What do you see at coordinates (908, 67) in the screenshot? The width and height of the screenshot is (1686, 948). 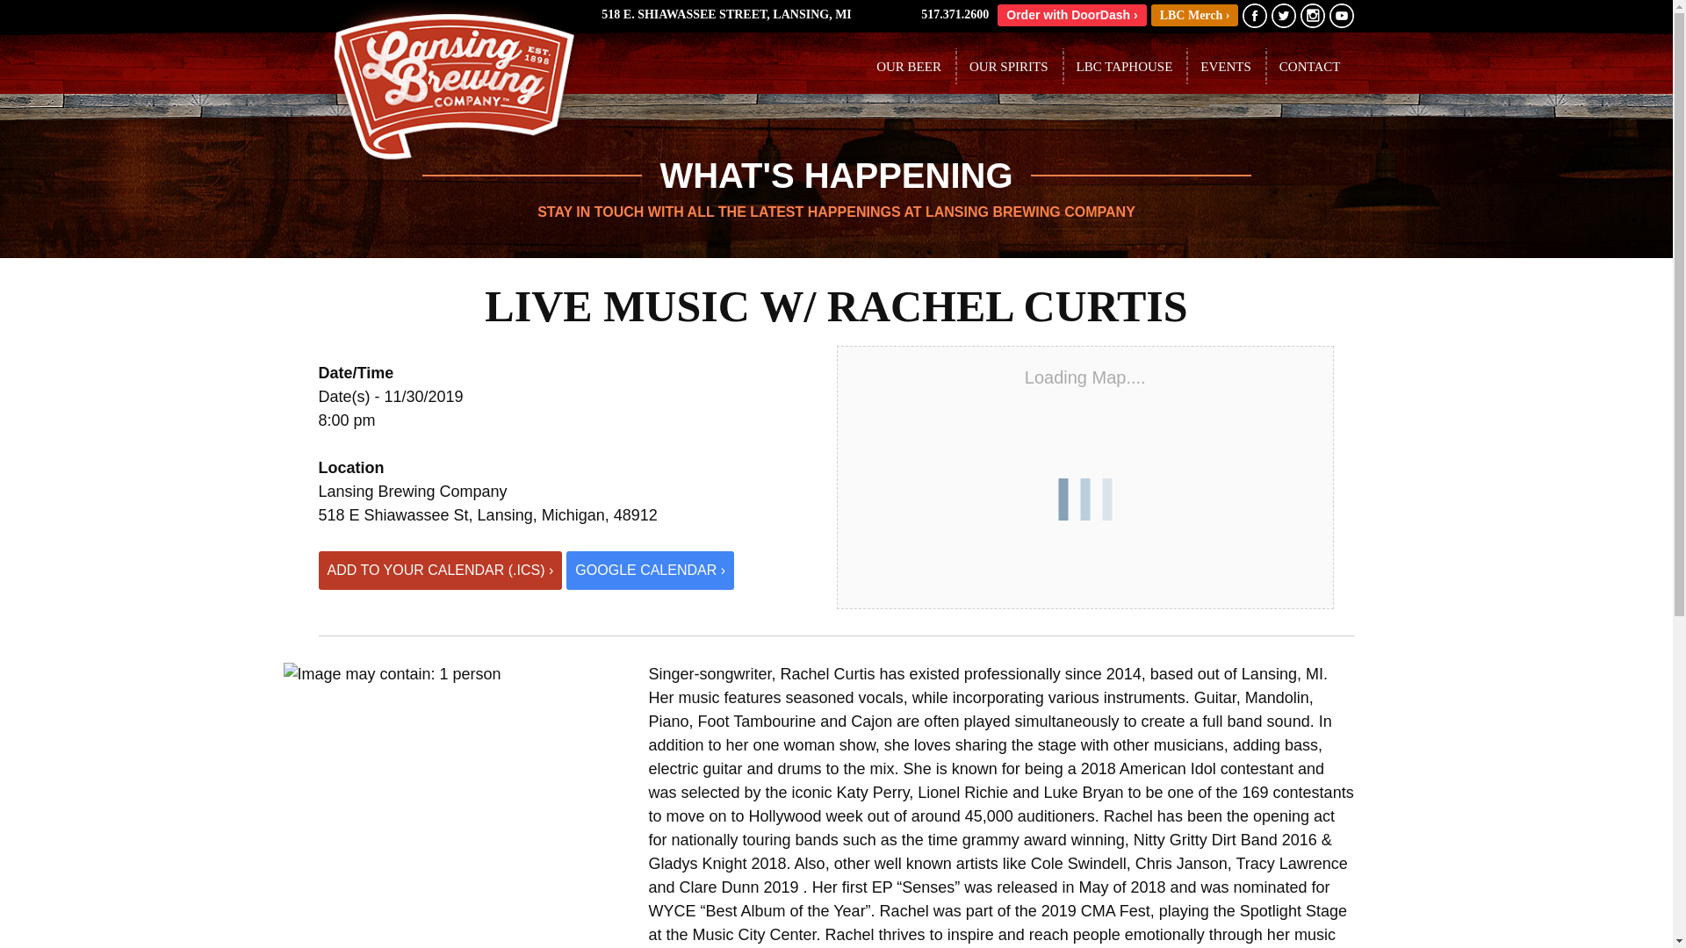 I see `OUR BEER` at bounding box center [908, 67].